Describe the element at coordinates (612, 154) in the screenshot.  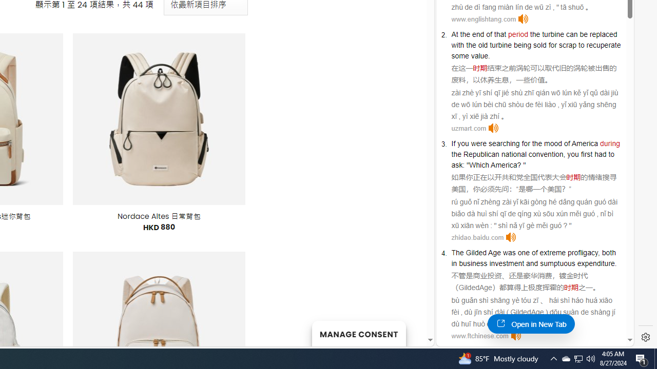
I see `to` at that location.